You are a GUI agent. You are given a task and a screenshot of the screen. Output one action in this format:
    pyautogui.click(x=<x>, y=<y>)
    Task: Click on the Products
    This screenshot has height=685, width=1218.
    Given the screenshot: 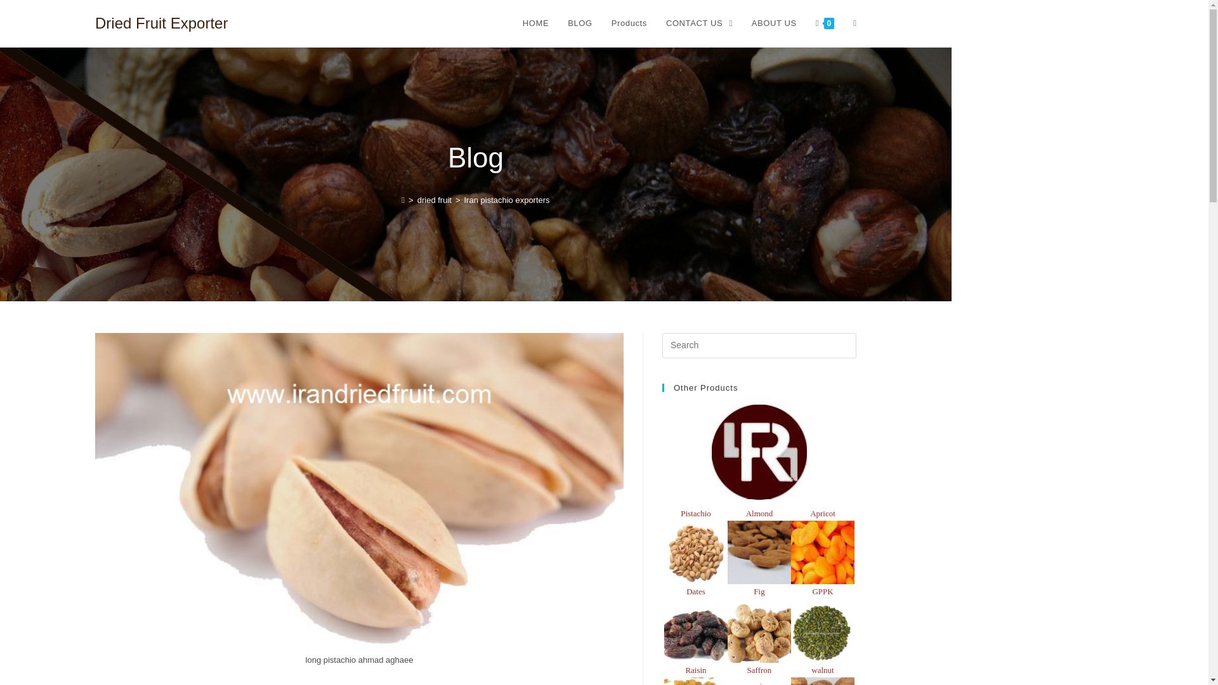 What is the action you would take?
    pyautogui.click(x=629, y=23)
    